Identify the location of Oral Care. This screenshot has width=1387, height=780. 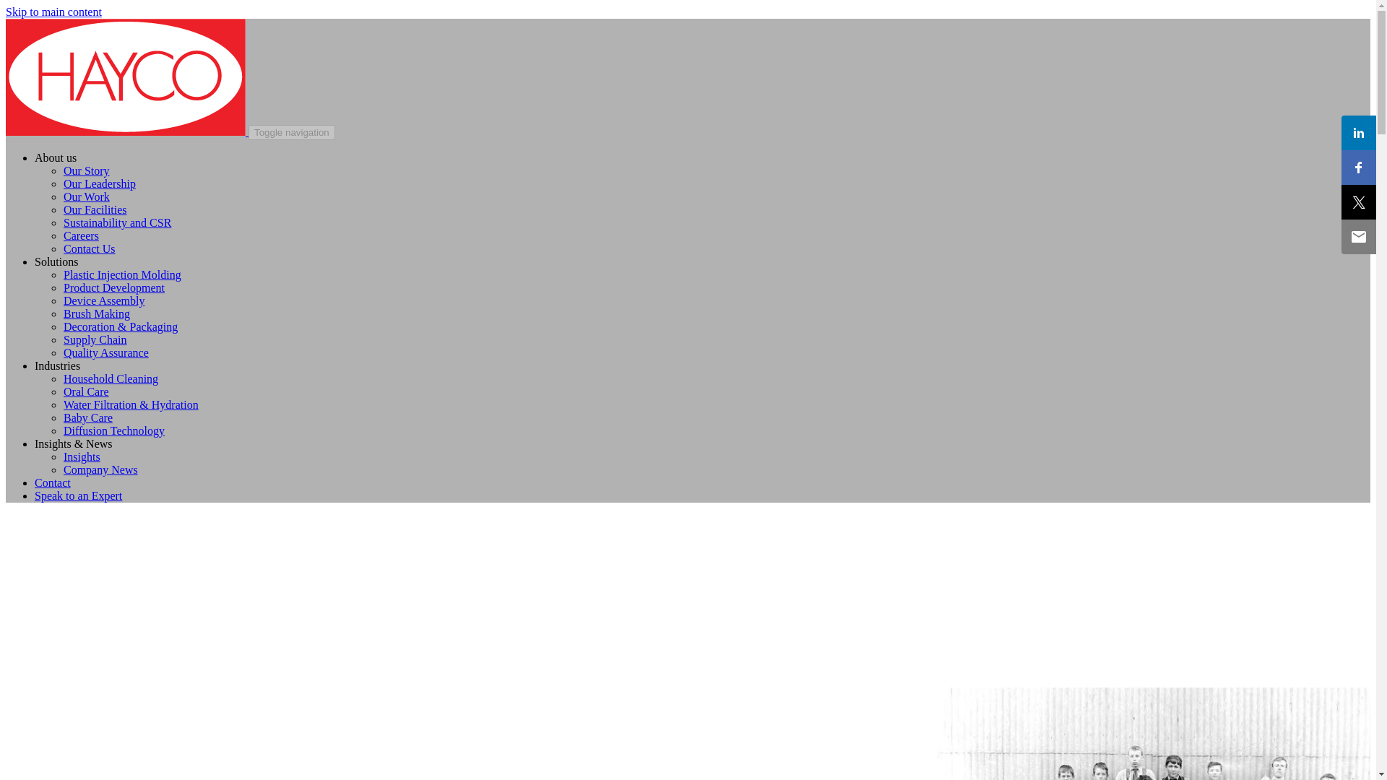
(87, 391).